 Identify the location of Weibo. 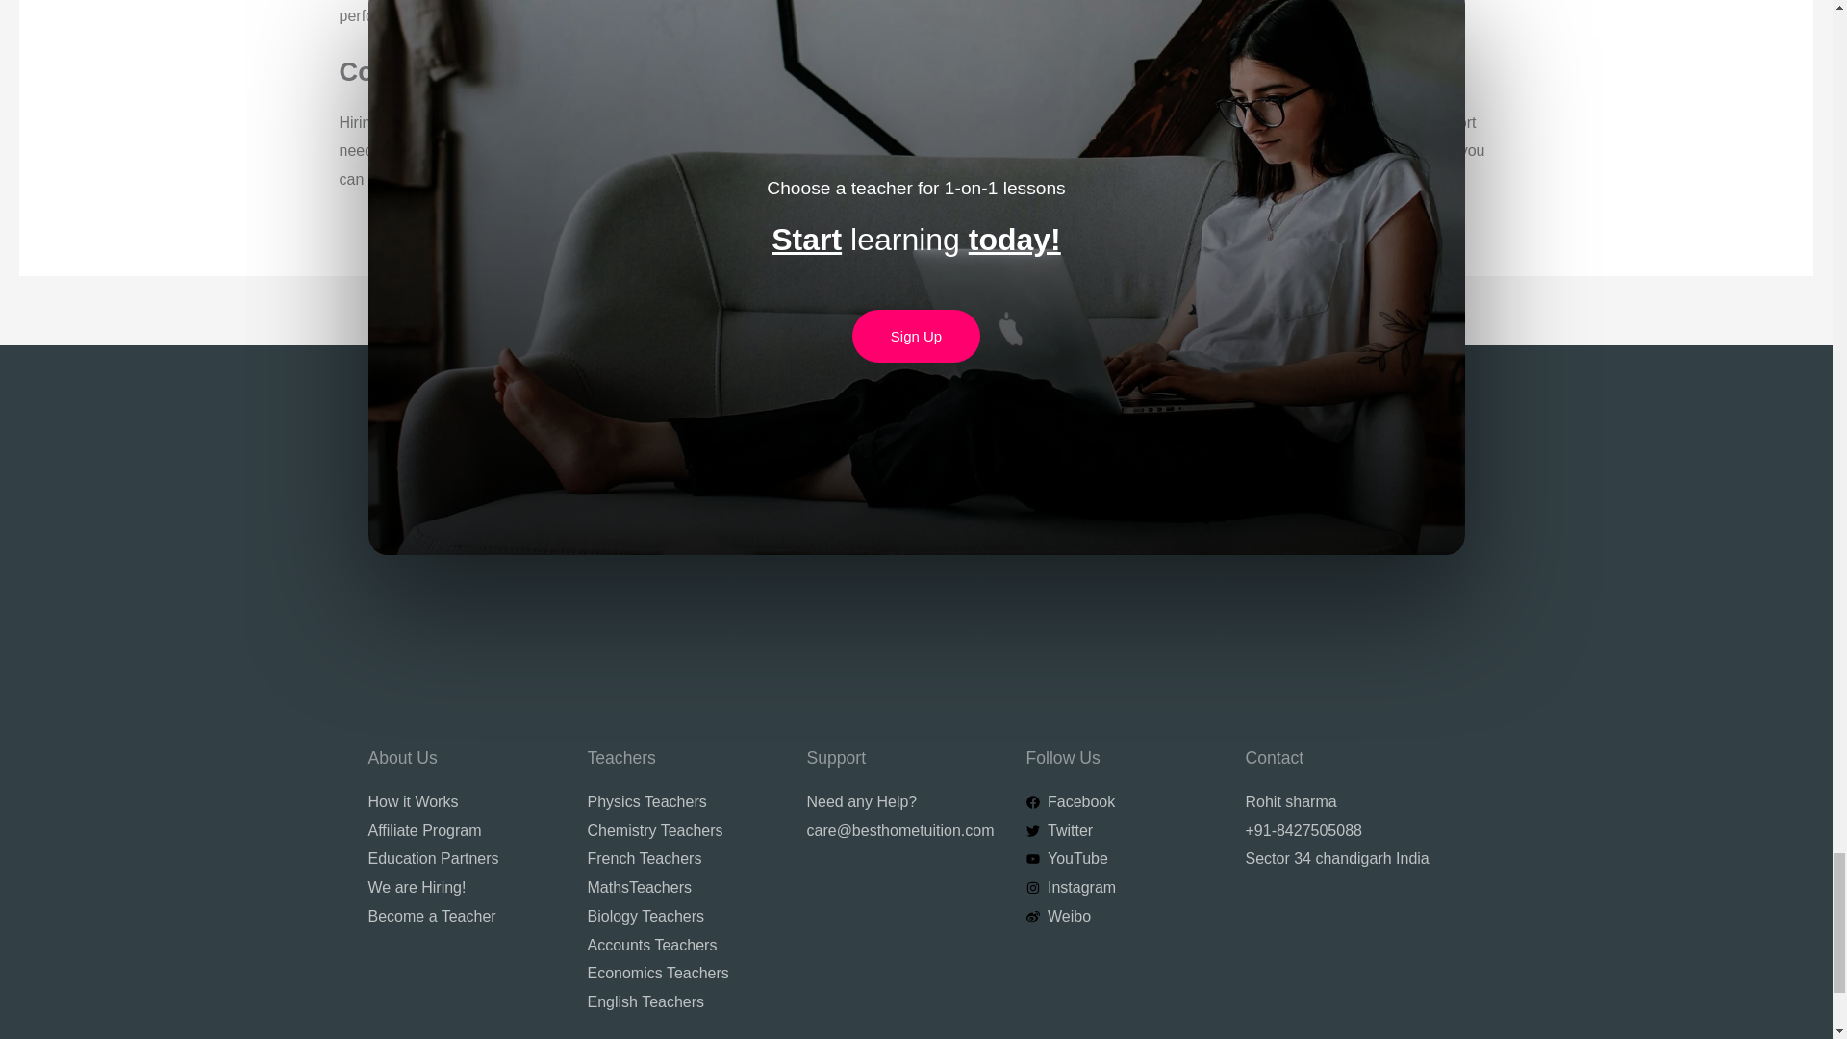
(1123, 916).